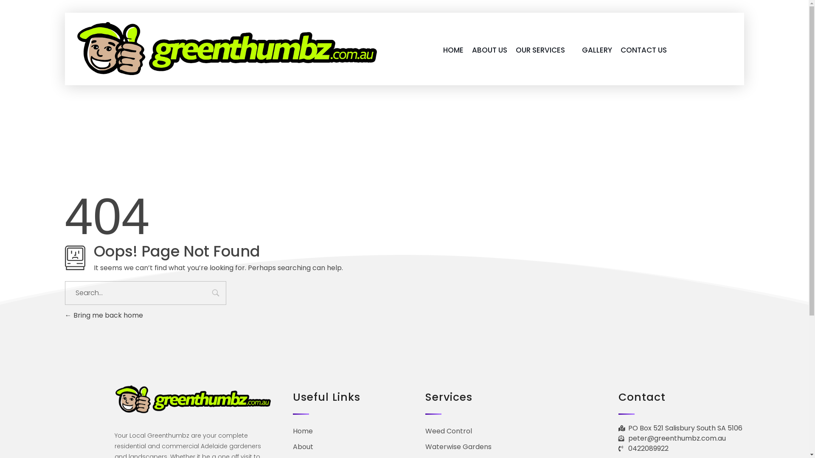  What do you see at coordinates (644, 50) in the screenshot?
I see `CONTACT US` at bounding box center [644, 50].